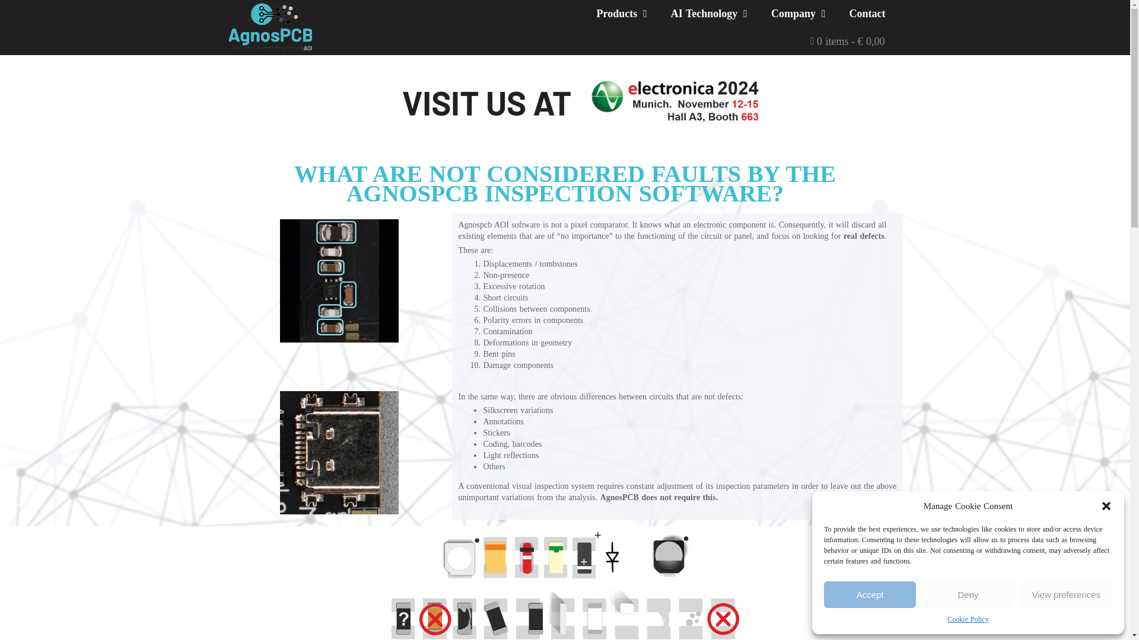 The image size is (1139, 640). I want to click on Accept, so click(870, 594).